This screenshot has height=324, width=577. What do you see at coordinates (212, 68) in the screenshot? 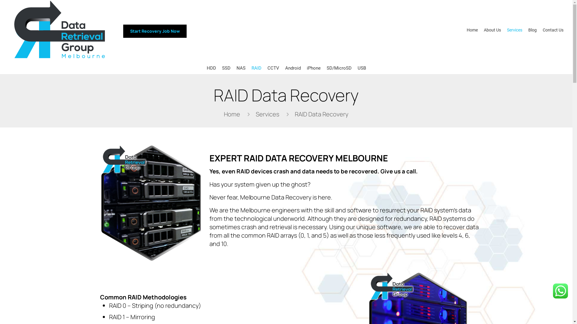
I see `HDD` at bounding box center [212, 68].